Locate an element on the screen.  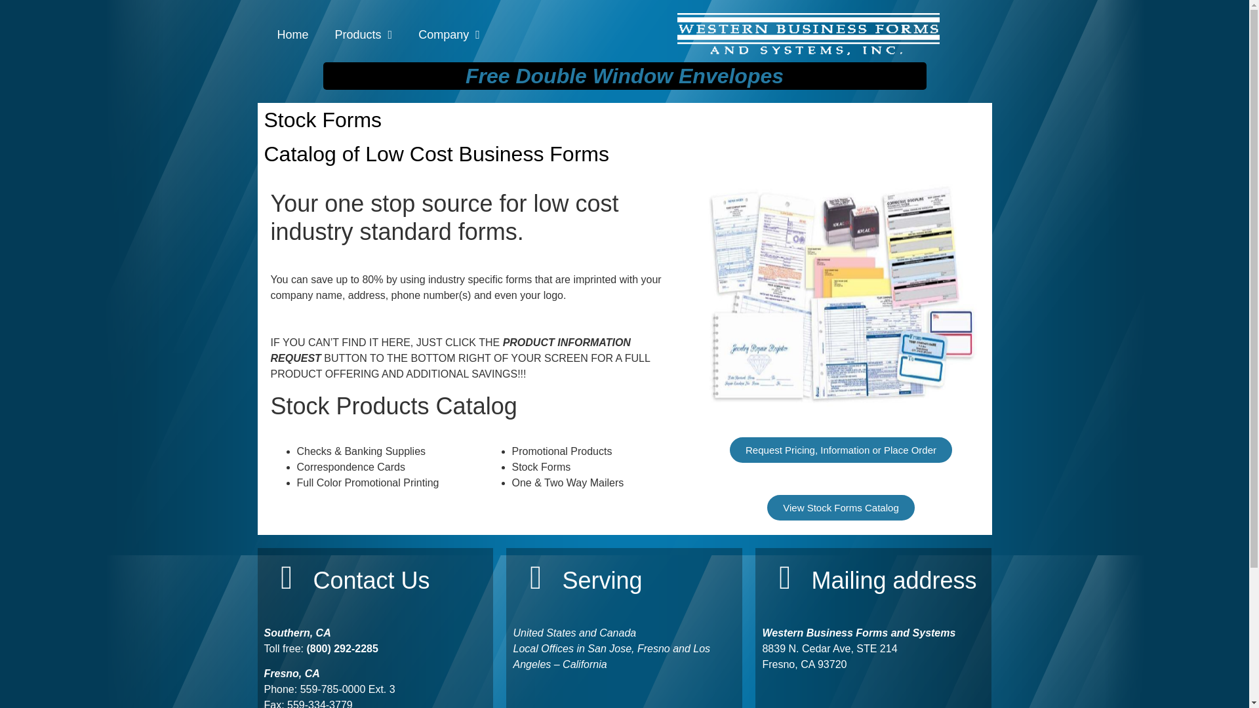
Home is located at coordinates (292, 34).